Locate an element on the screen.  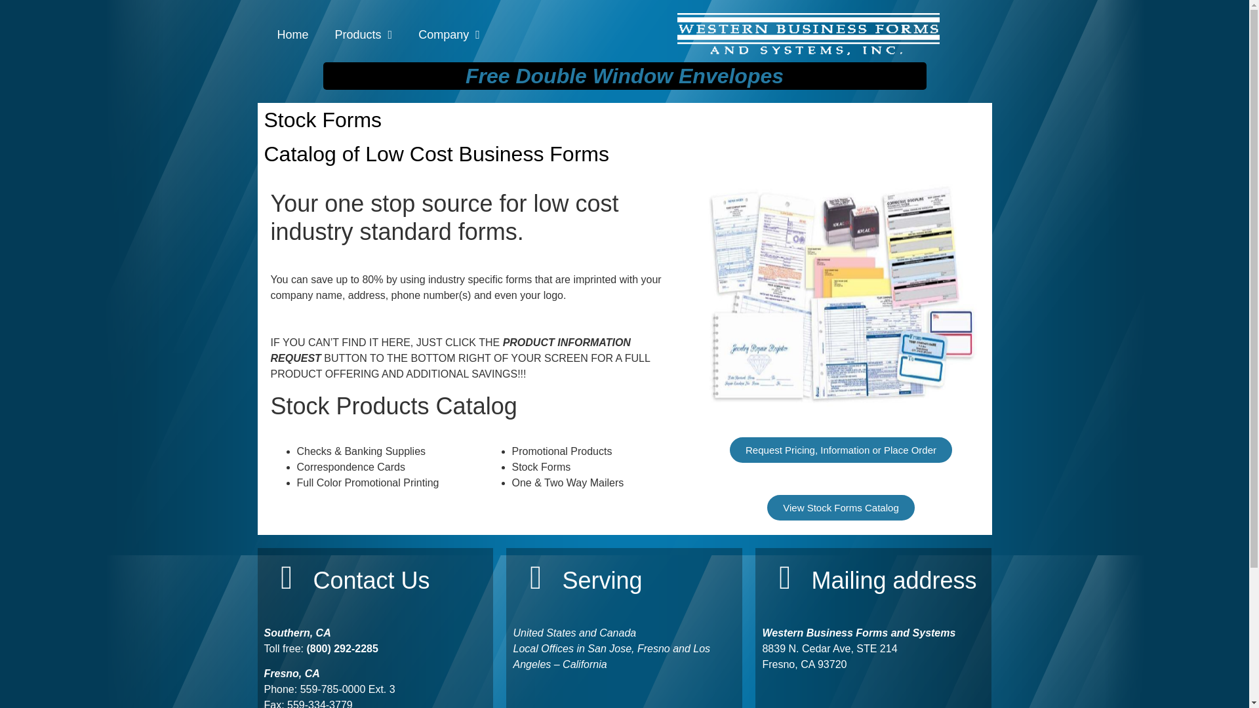
Home is located at coordinates (292, 34).